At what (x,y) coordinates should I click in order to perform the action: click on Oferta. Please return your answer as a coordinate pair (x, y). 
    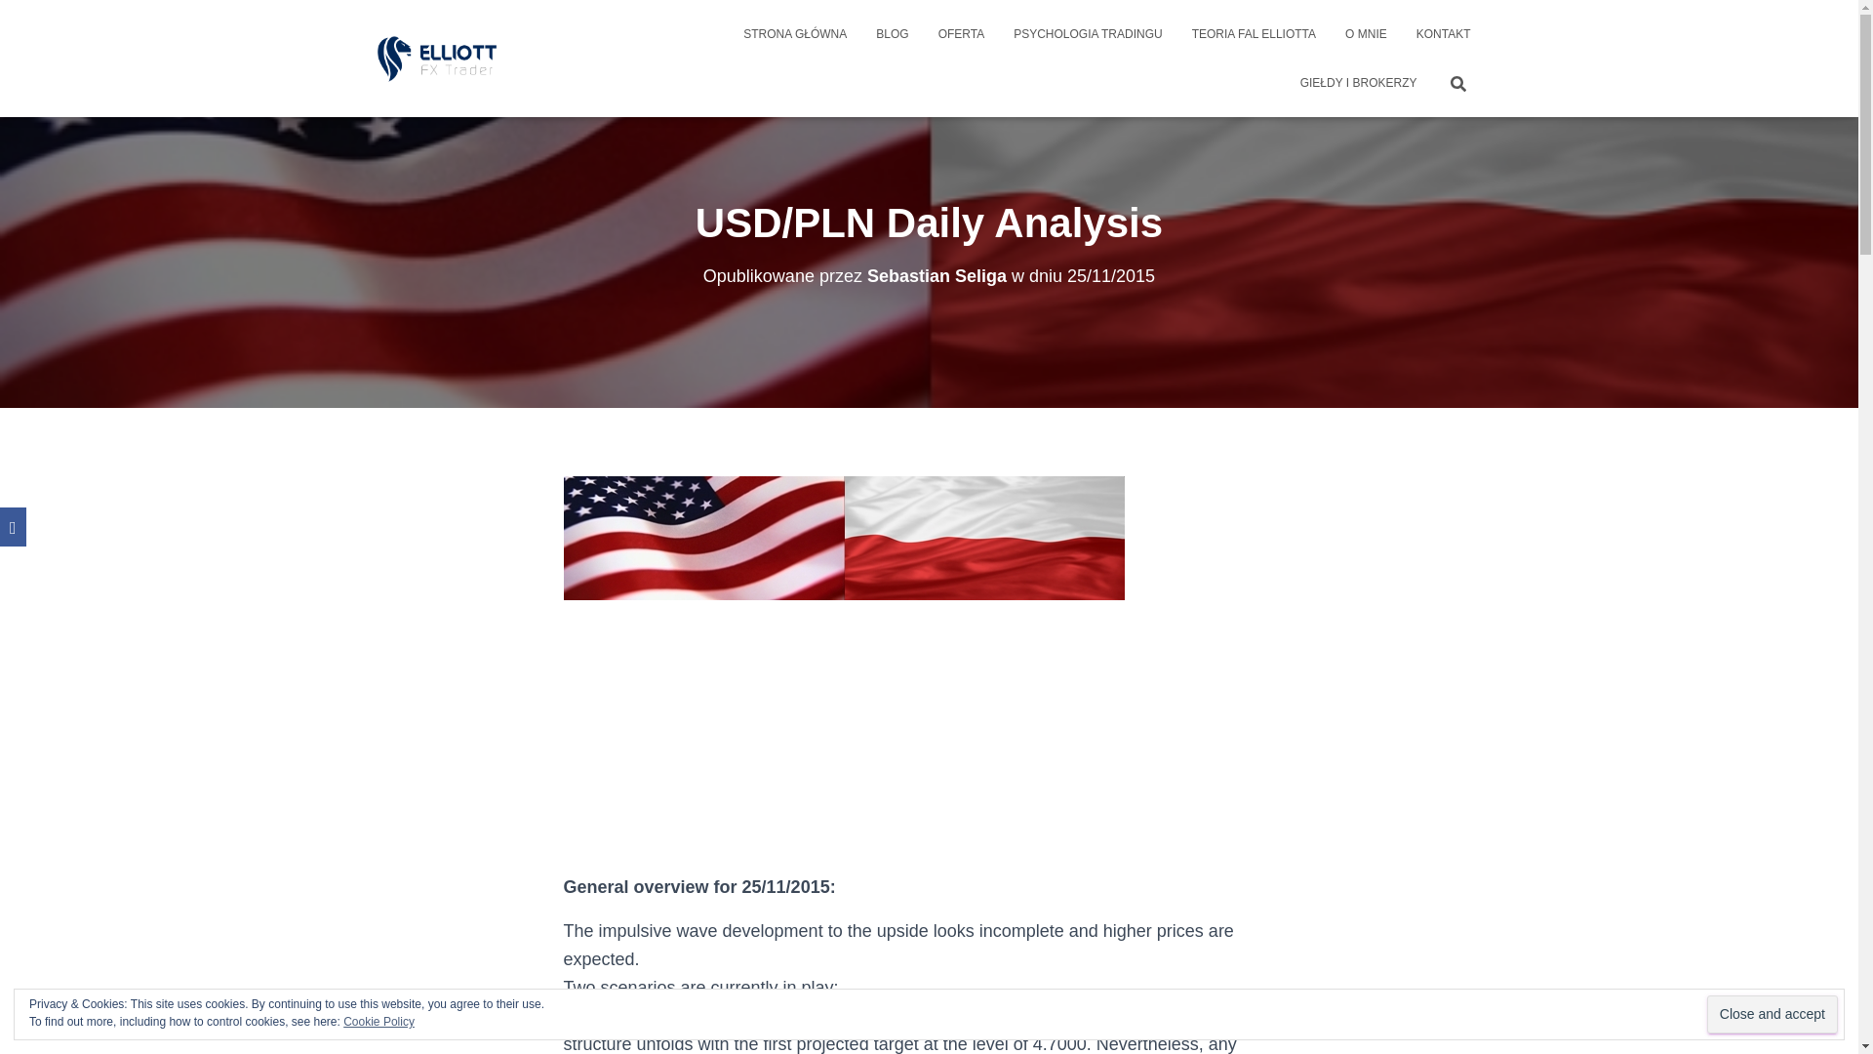
    Looking at the image, I should click on (962, 33).